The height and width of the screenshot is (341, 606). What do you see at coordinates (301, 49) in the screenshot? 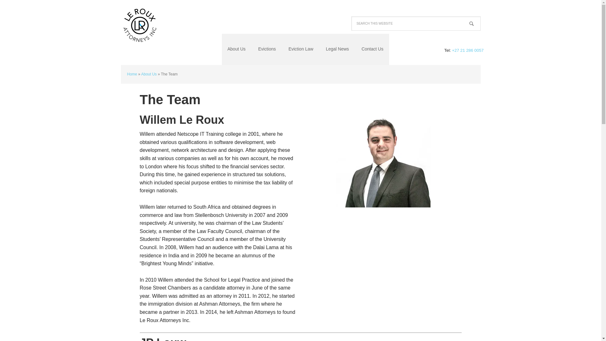
I see `Eviction Law` at bounding box center [301, 49].